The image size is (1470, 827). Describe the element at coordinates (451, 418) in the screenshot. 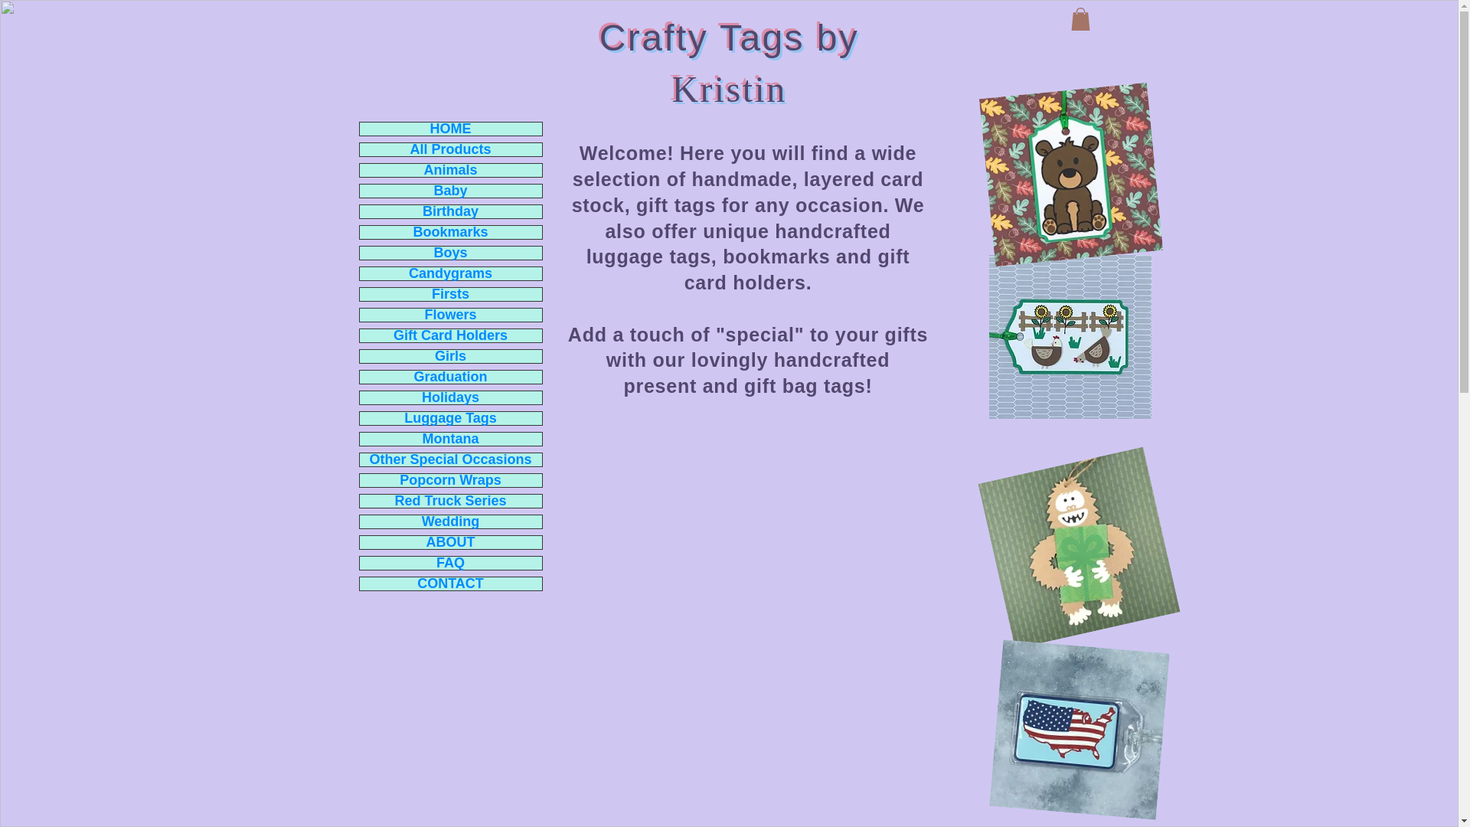

I see `Luggage Tags` at that location.